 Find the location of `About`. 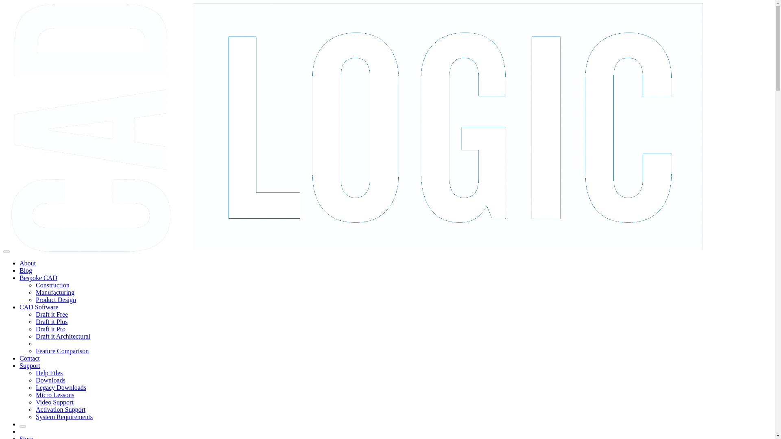

About is located at coordinates (28, 263).